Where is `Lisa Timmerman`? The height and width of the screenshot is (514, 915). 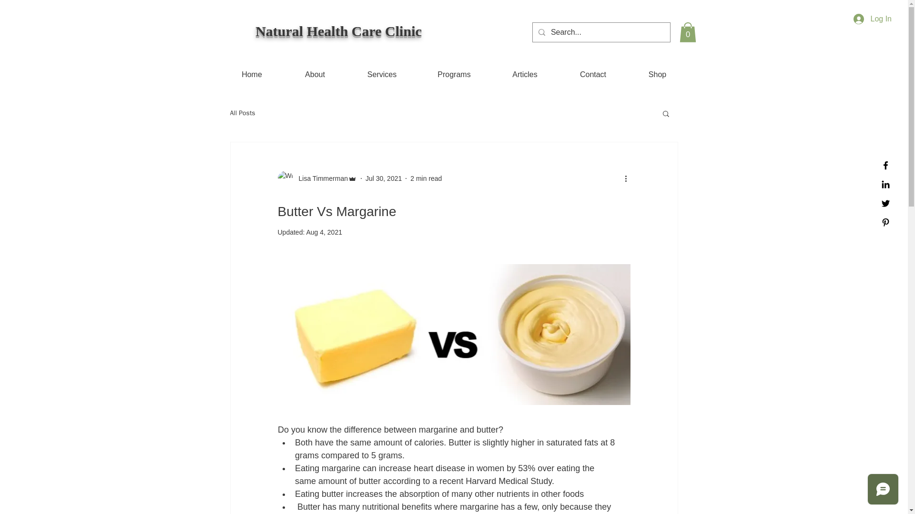
Lisa Timmerman is located at coordinates (316, 178).